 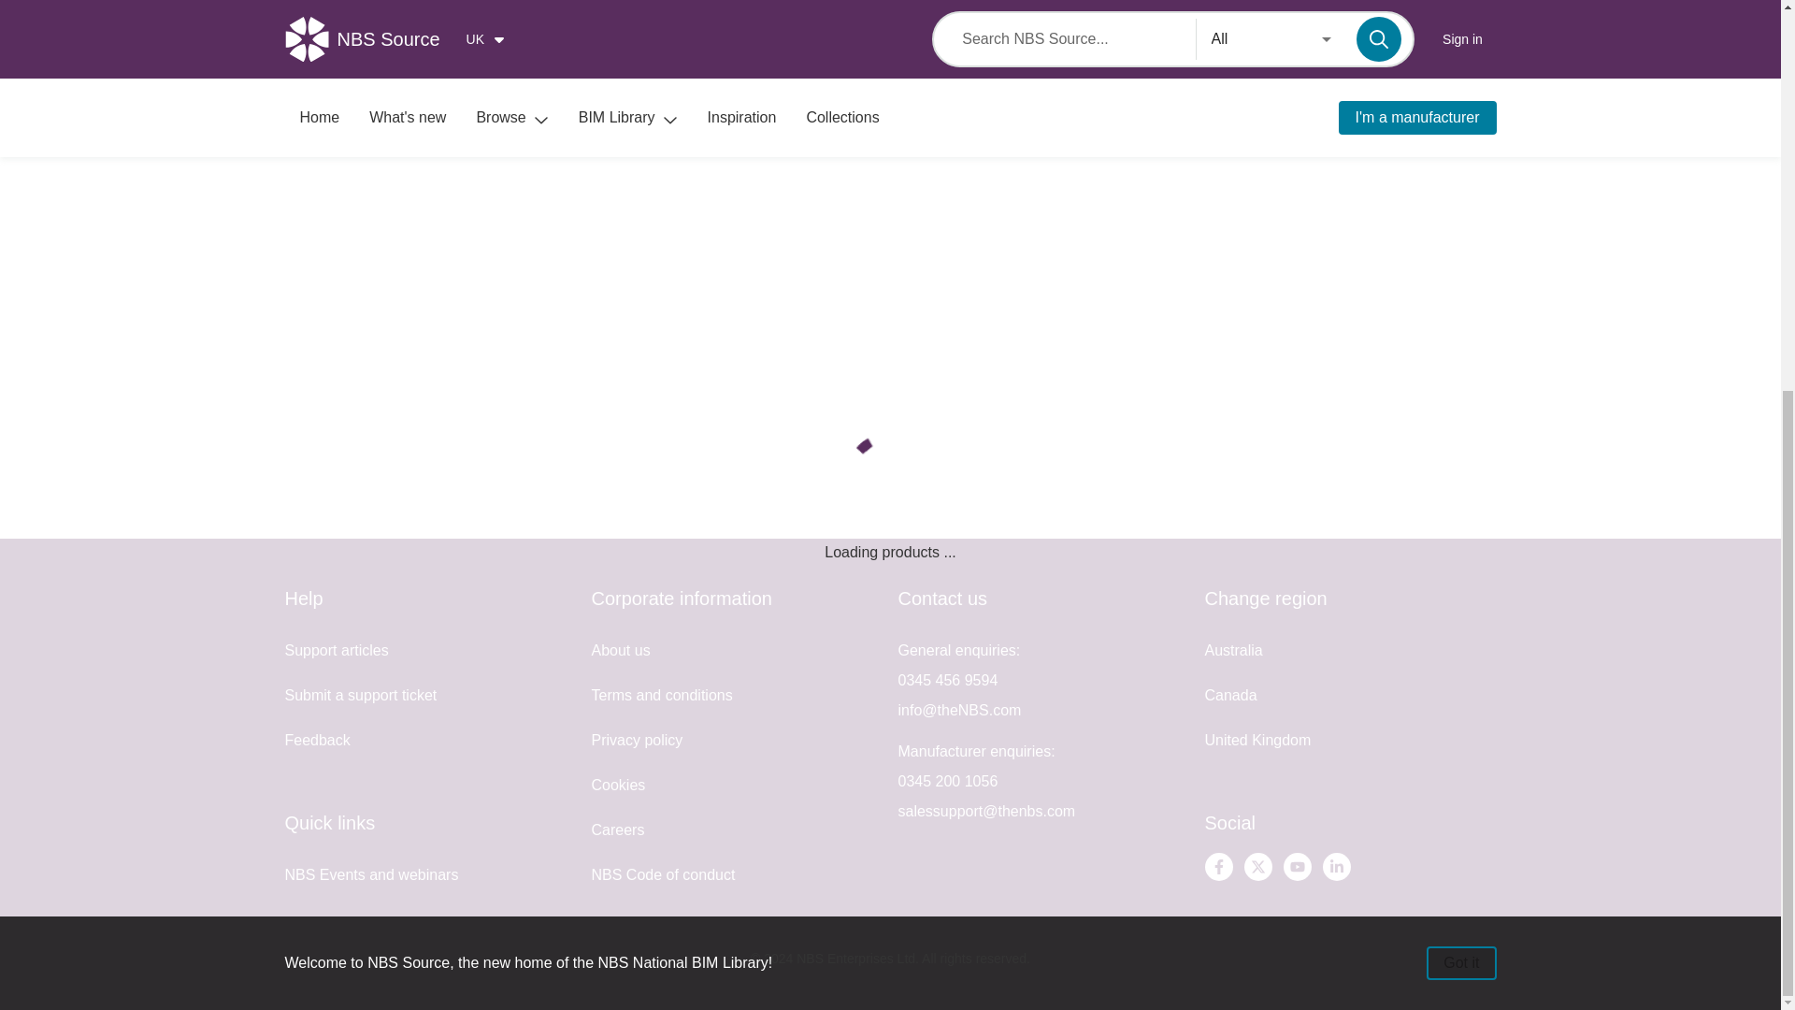 What do you see at coordinates (316, 741) in the screenshot?
I see `Feedback` at bounding box center [316, 741].